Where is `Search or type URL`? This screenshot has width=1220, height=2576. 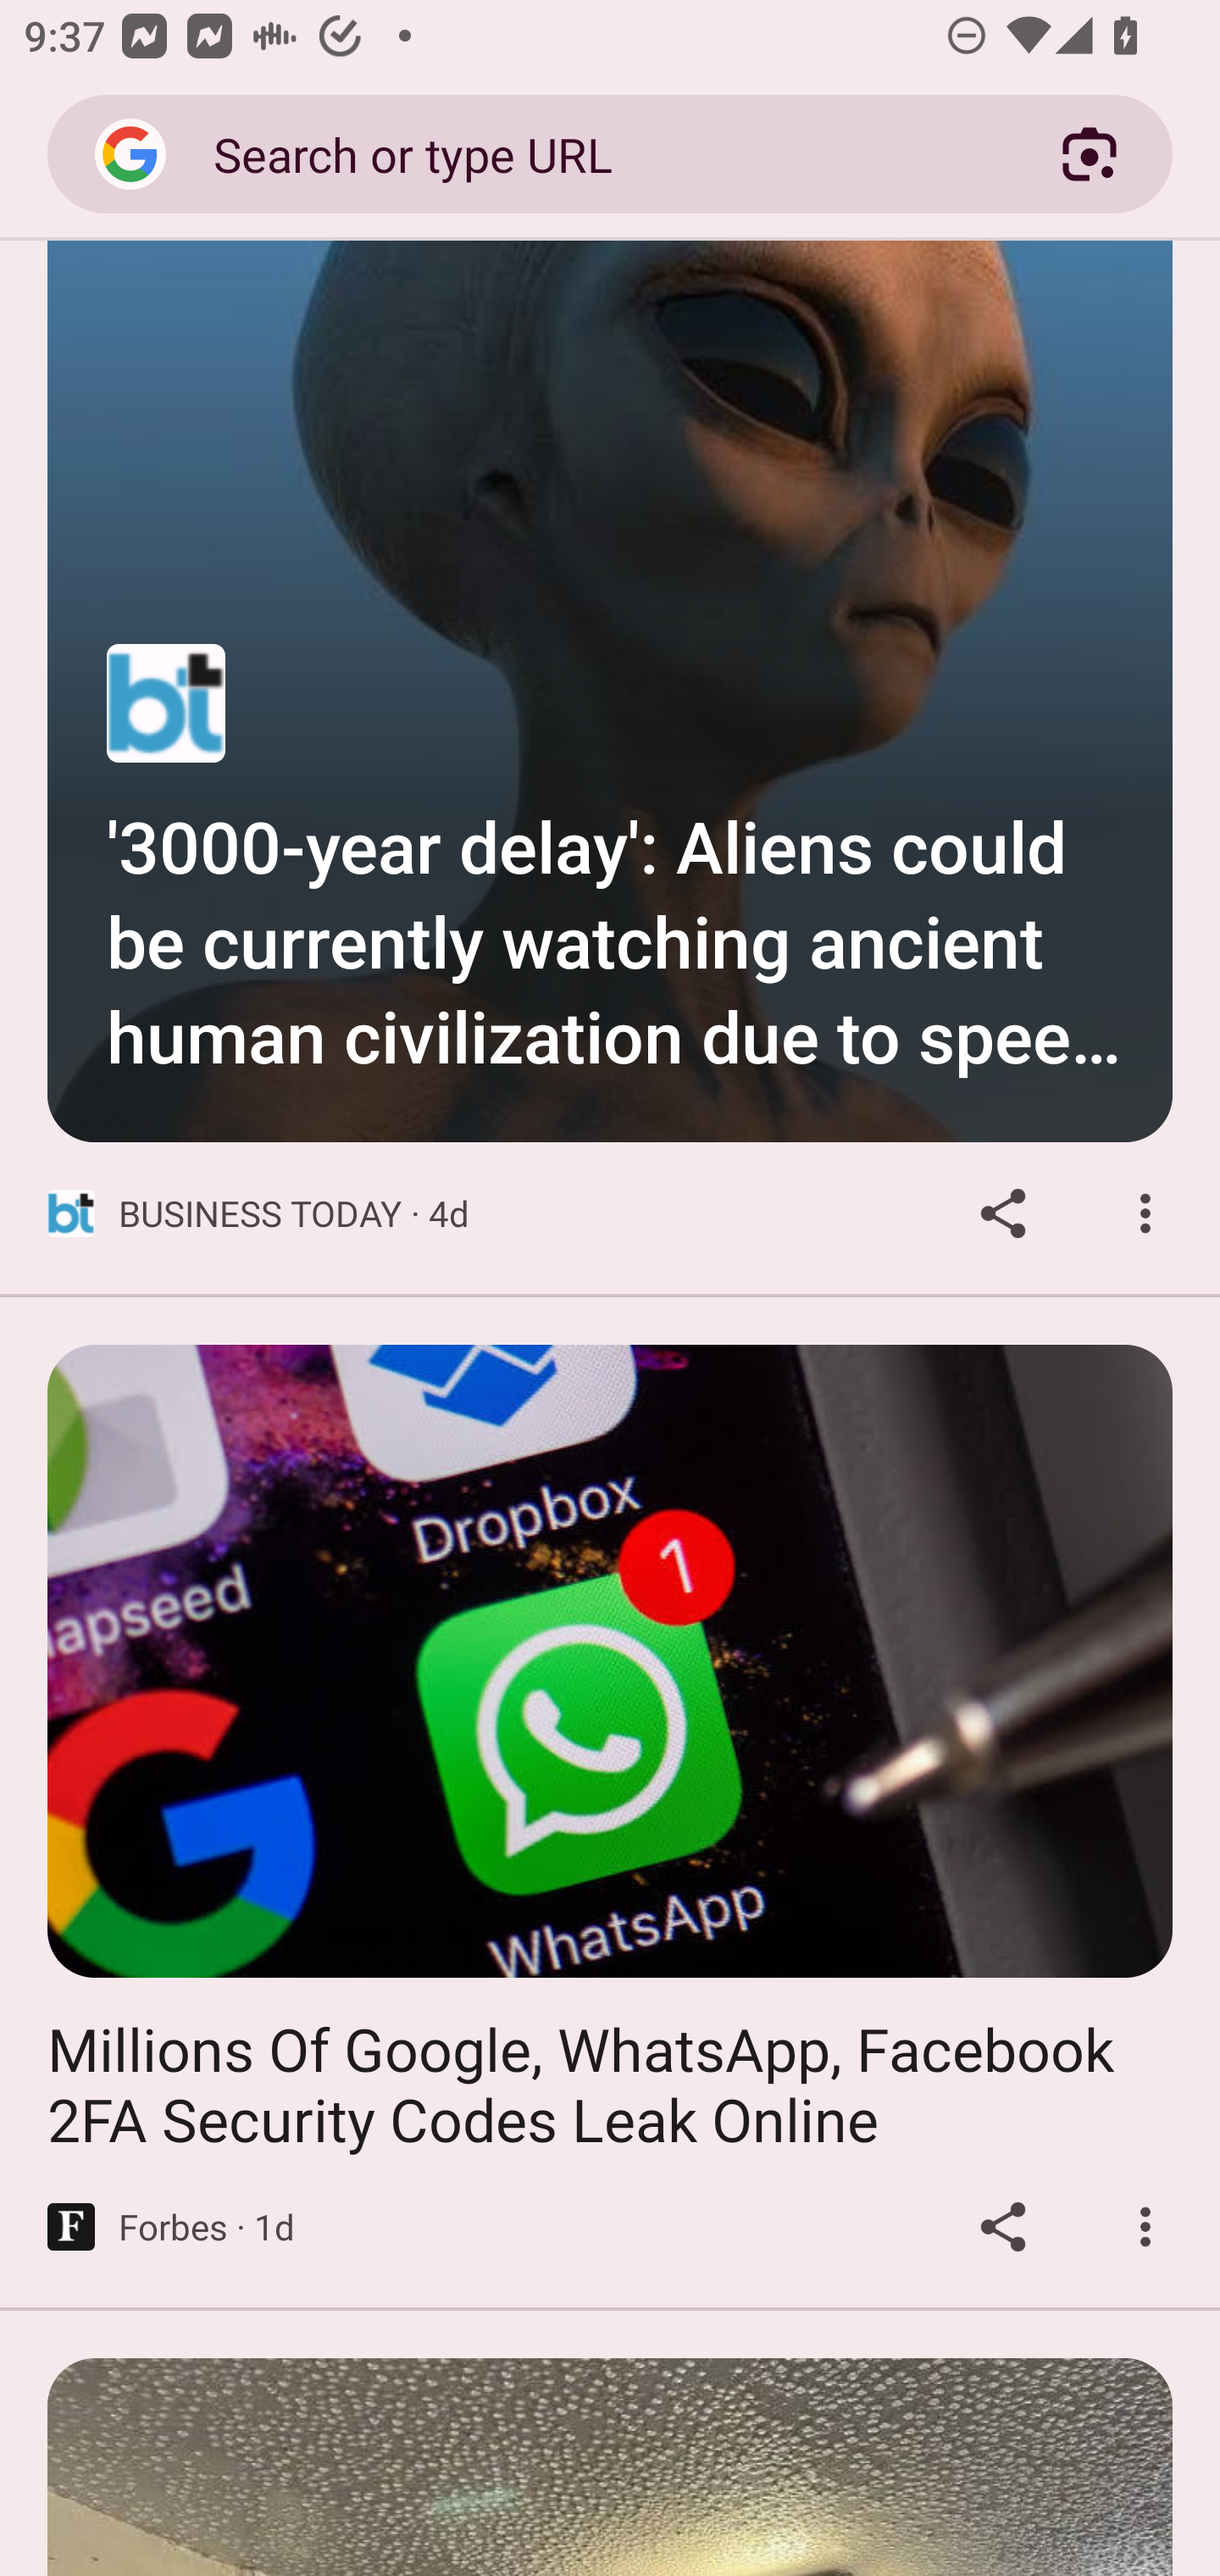 Search or type URL is located at coordinates (598, 153).